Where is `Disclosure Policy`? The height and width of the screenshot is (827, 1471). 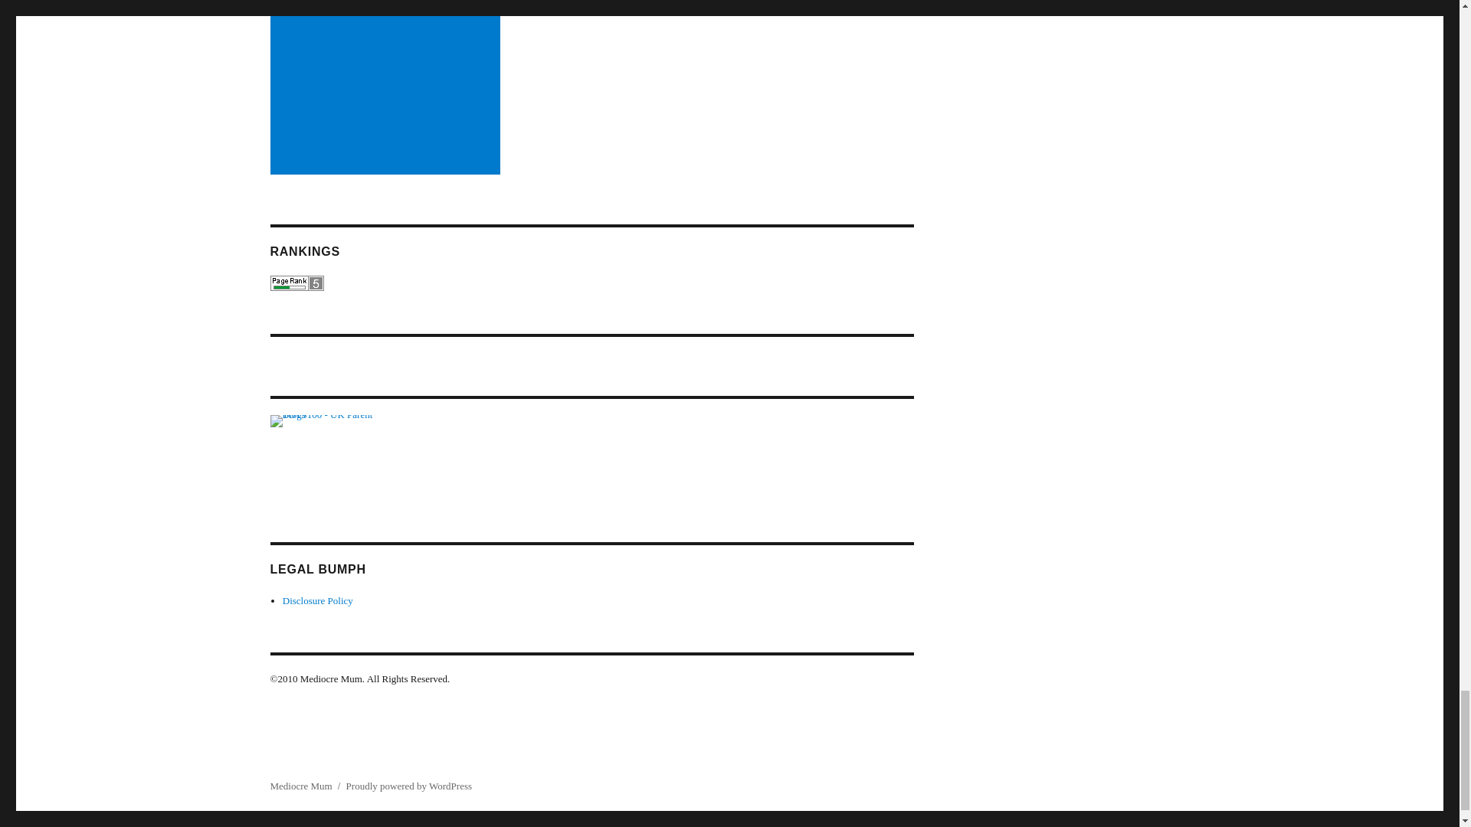
Disclosure Policy is located at coordinates (317, 600).